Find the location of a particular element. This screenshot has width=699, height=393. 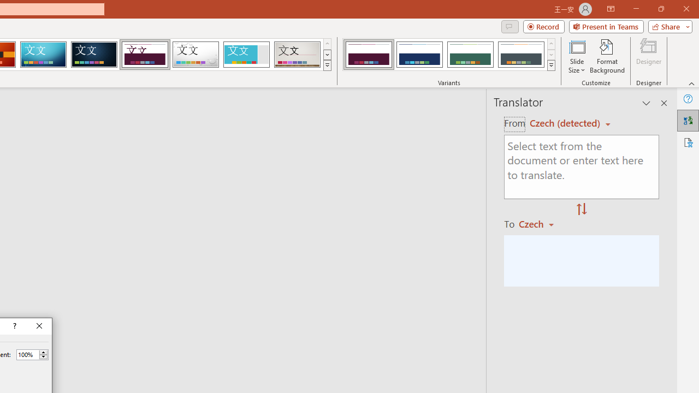

Task Pane Options is located at coordinates (647, 103).